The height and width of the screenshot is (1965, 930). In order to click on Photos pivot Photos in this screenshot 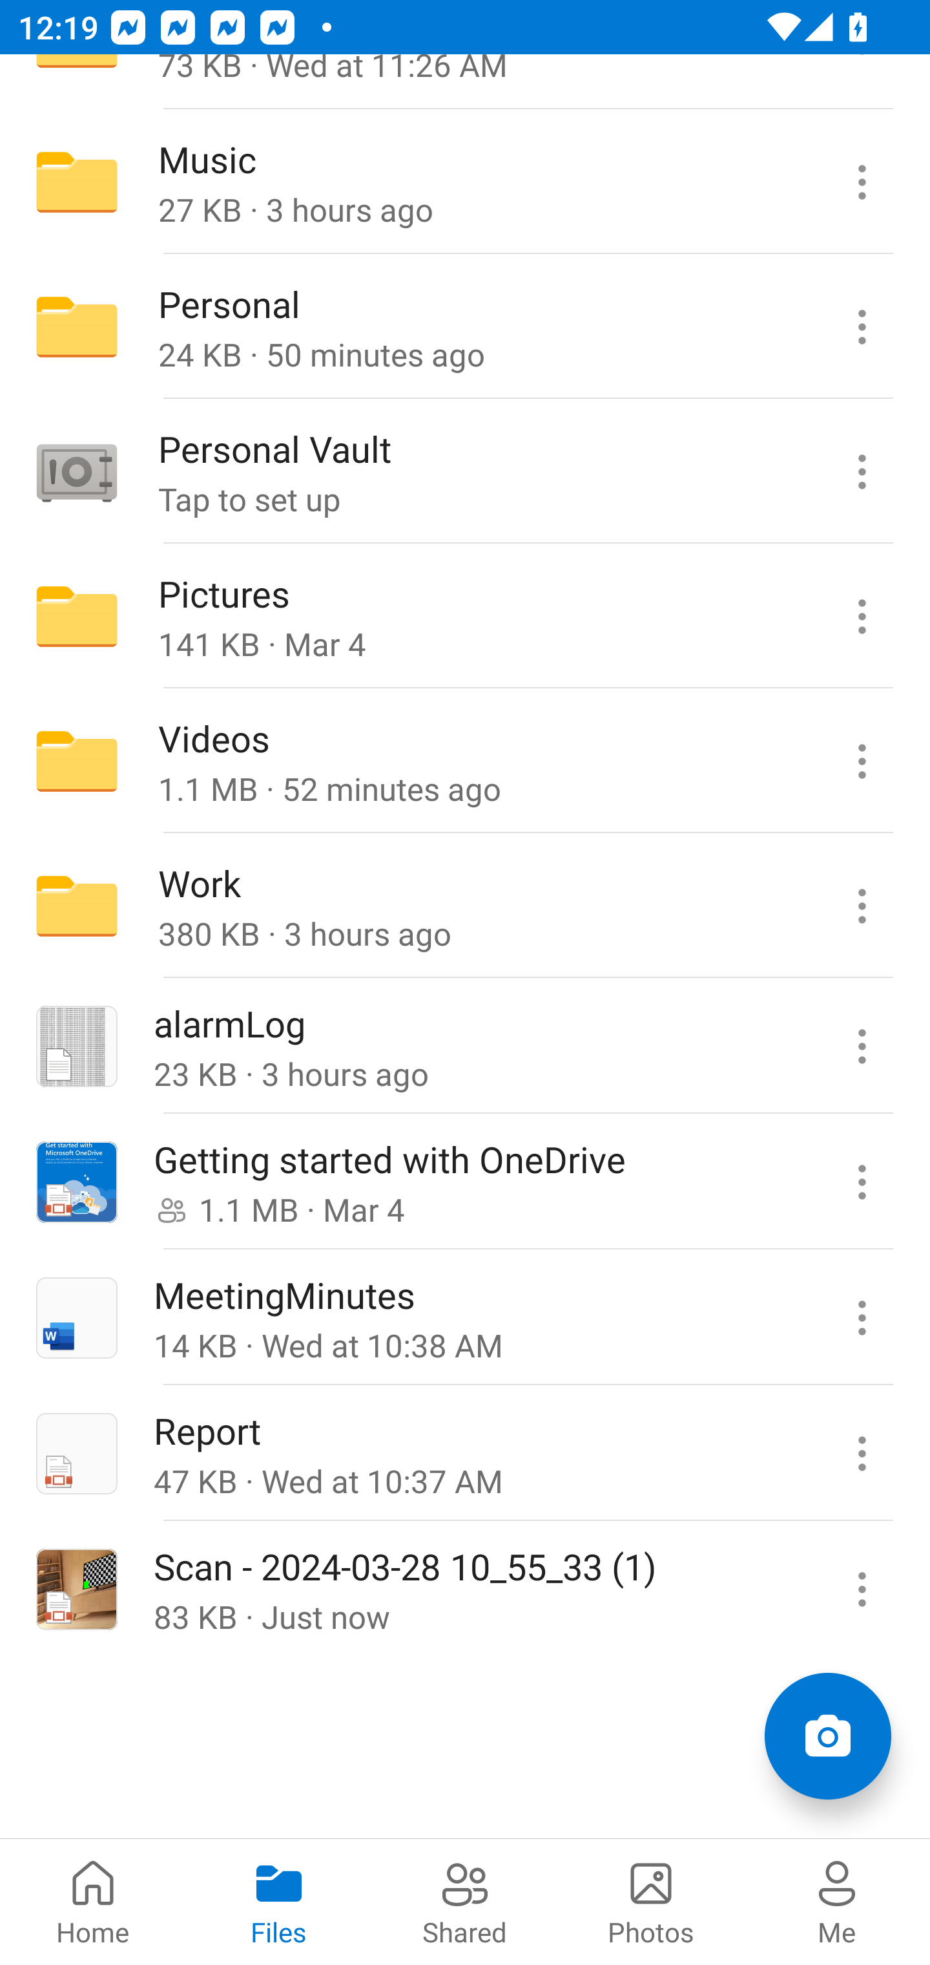, I will do `click(651, 1902)`.